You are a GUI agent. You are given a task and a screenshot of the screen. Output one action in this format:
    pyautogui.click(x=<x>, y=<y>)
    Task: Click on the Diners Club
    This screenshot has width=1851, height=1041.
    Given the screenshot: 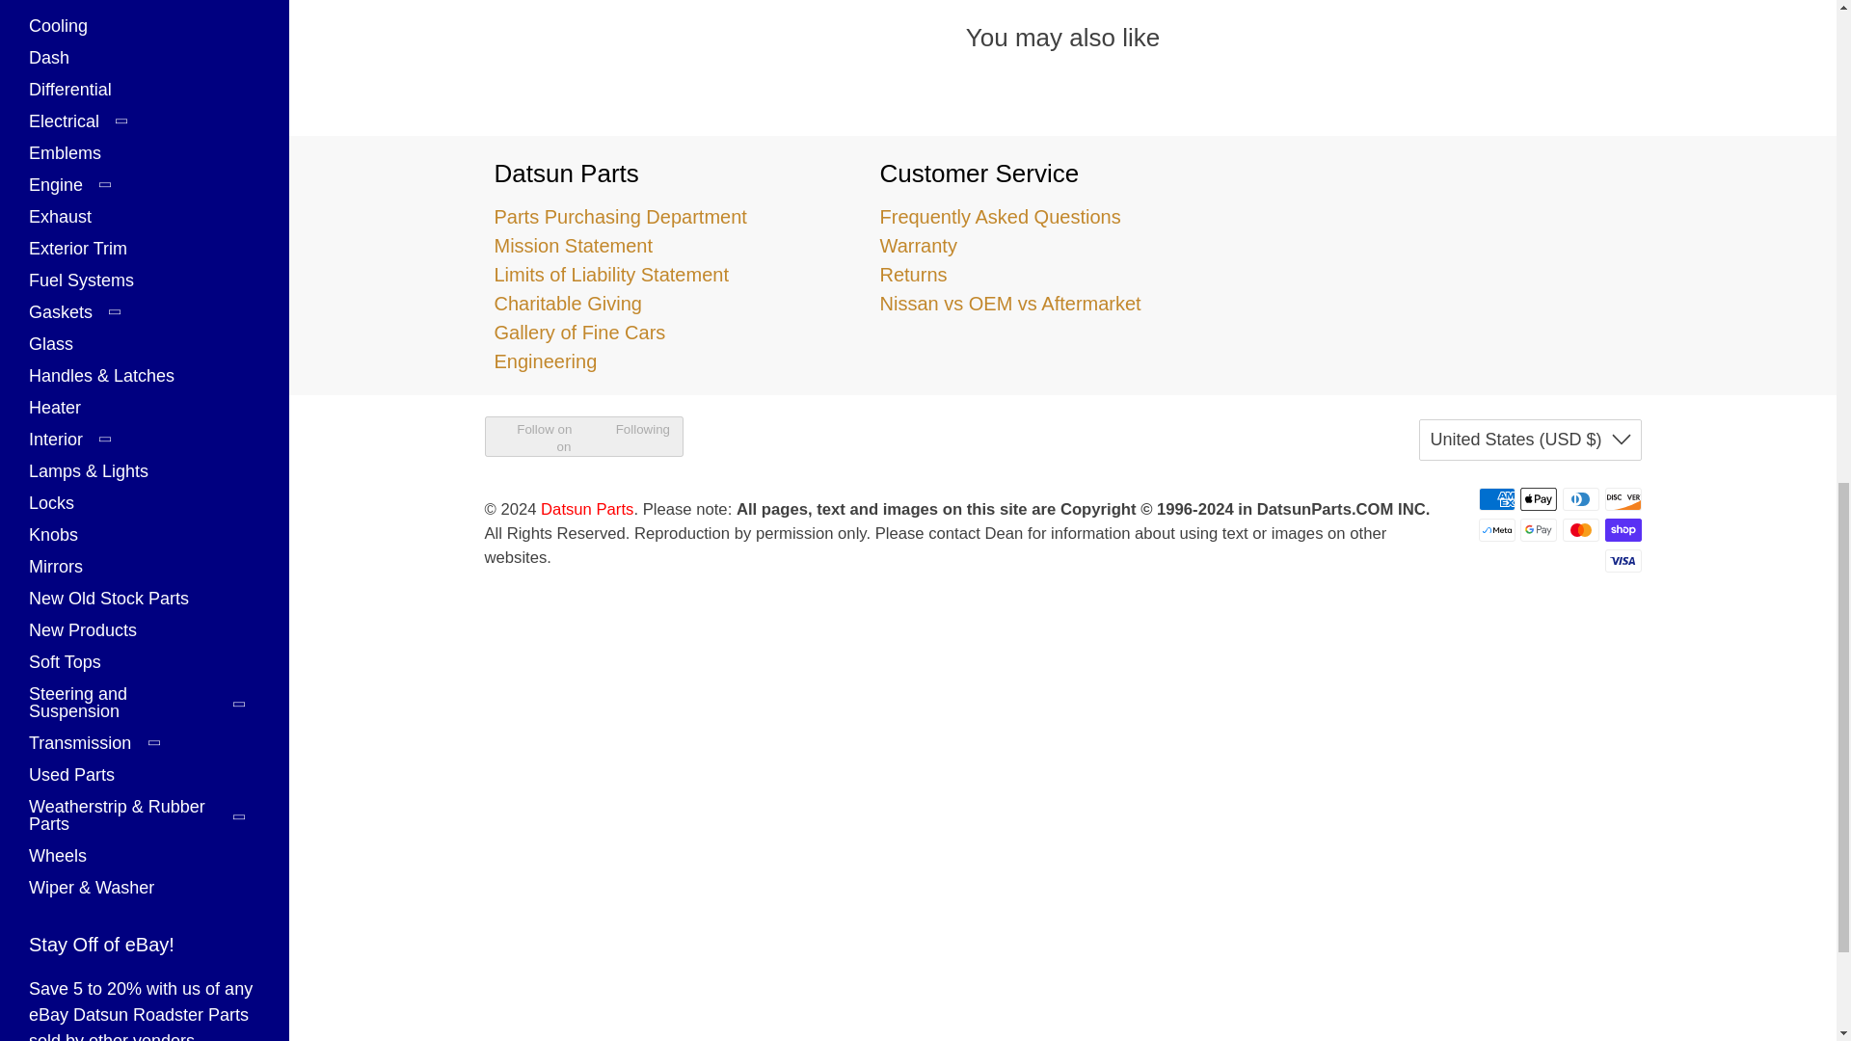 What is the action you would take?
    pyautogui.click(x=1580, y=499)
    